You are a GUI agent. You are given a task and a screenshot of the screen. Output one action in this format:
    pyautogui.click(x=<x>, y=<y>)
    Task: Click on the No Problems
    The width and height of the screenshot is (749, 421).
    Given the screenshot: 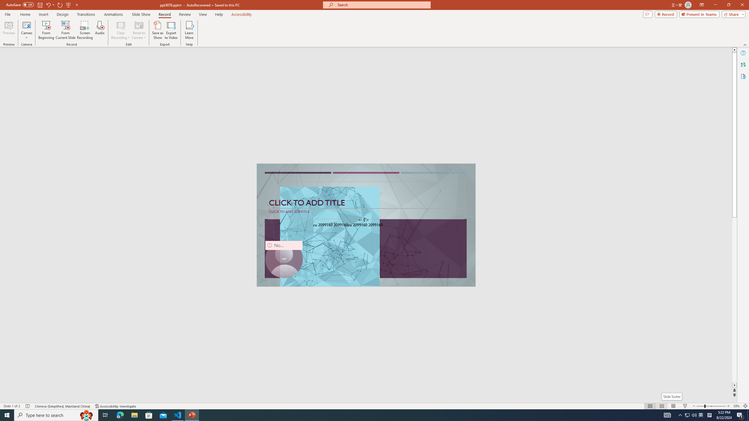 What is the action you would take?
    pyautogui.click(x=62, y=394)
    